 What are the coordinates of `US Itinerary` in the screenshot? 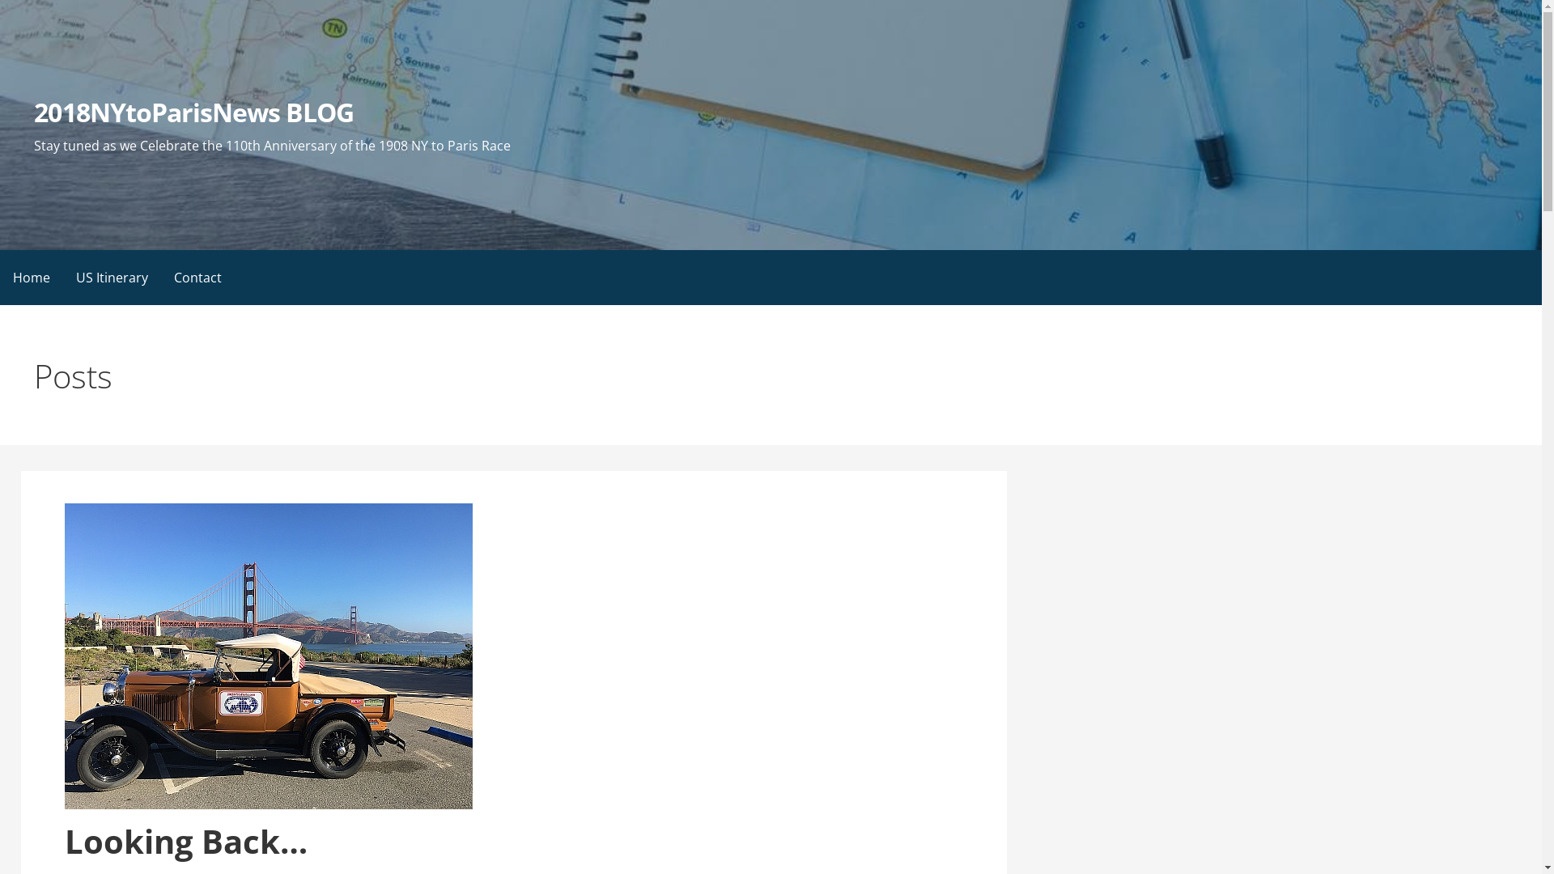 It's located at (112, 277).